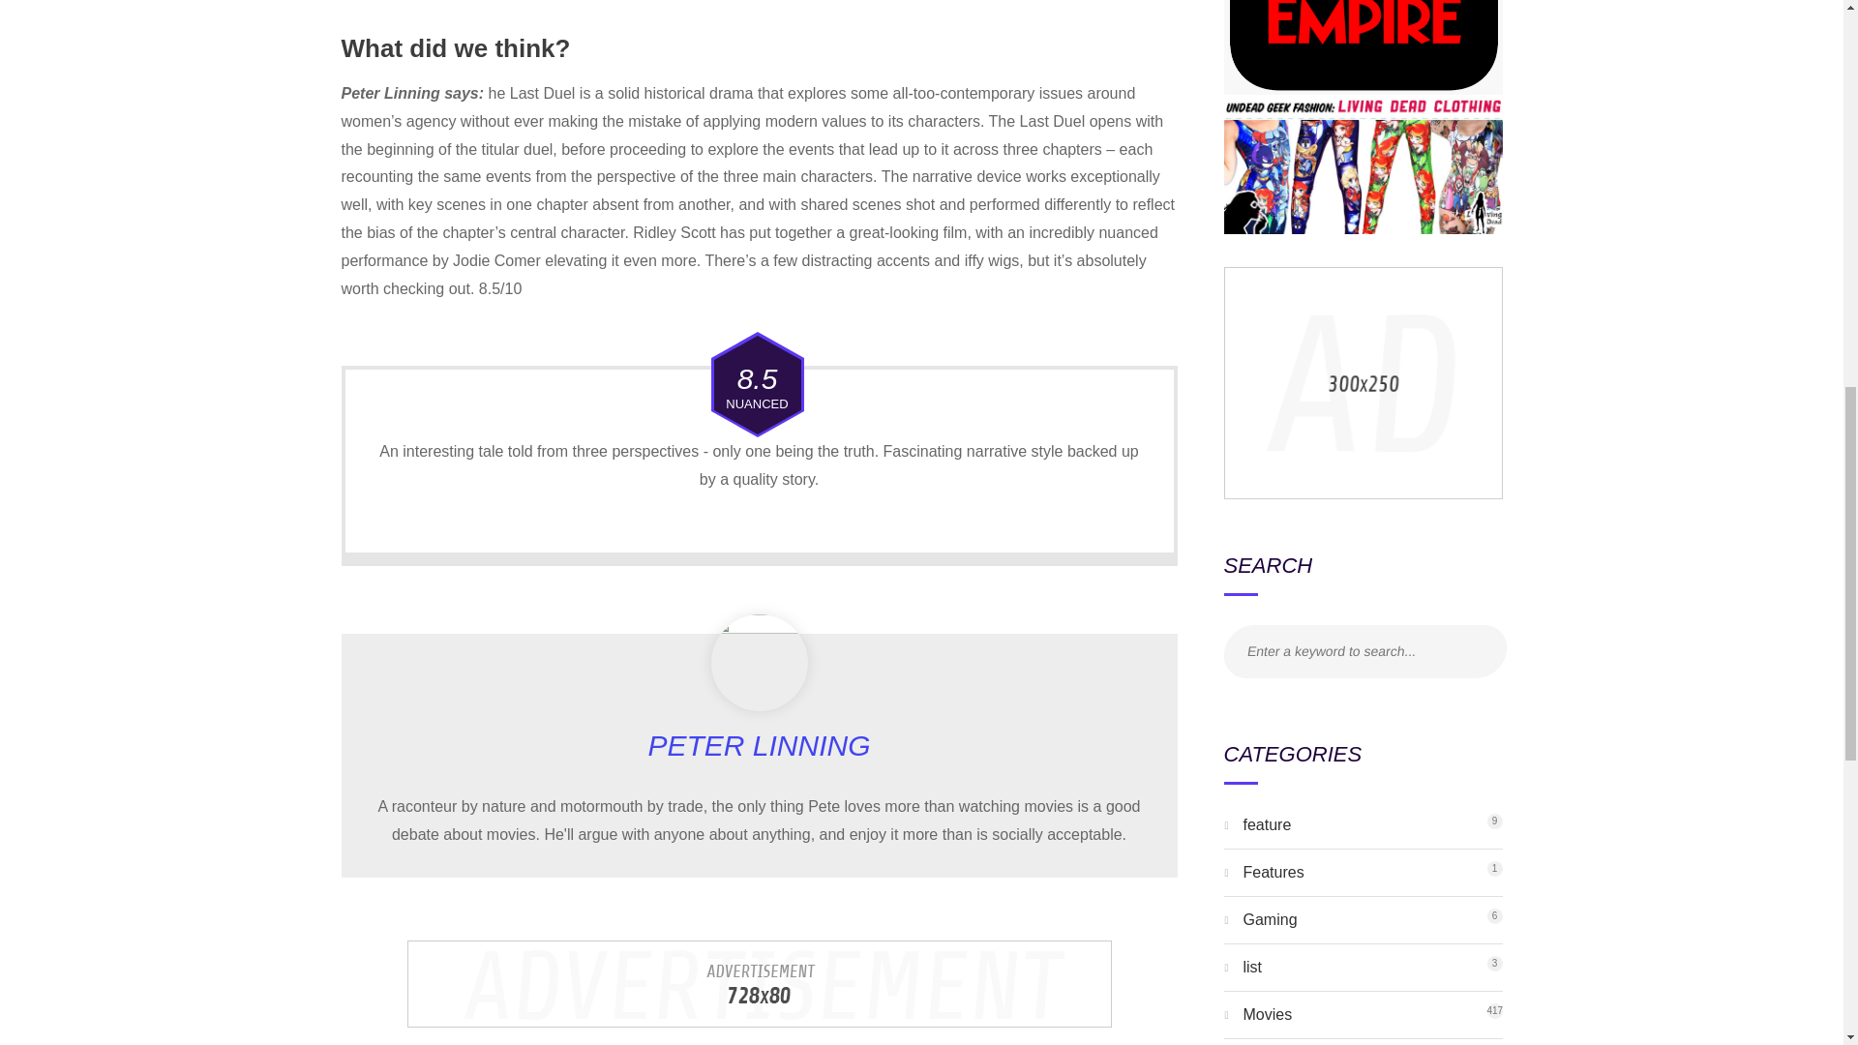  Describe the element at coordinates (1267, 824) in the screenshot. I see `Posts by Peter Linning` at that location.